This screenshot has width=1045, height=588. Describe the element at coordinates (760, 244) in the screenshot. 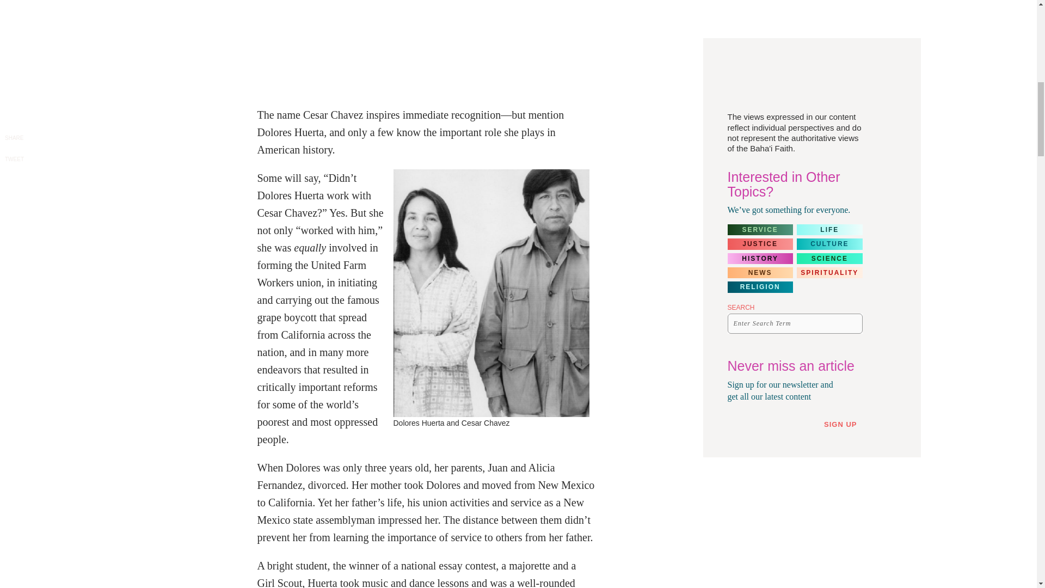

I see `JUSTICE` at that location.